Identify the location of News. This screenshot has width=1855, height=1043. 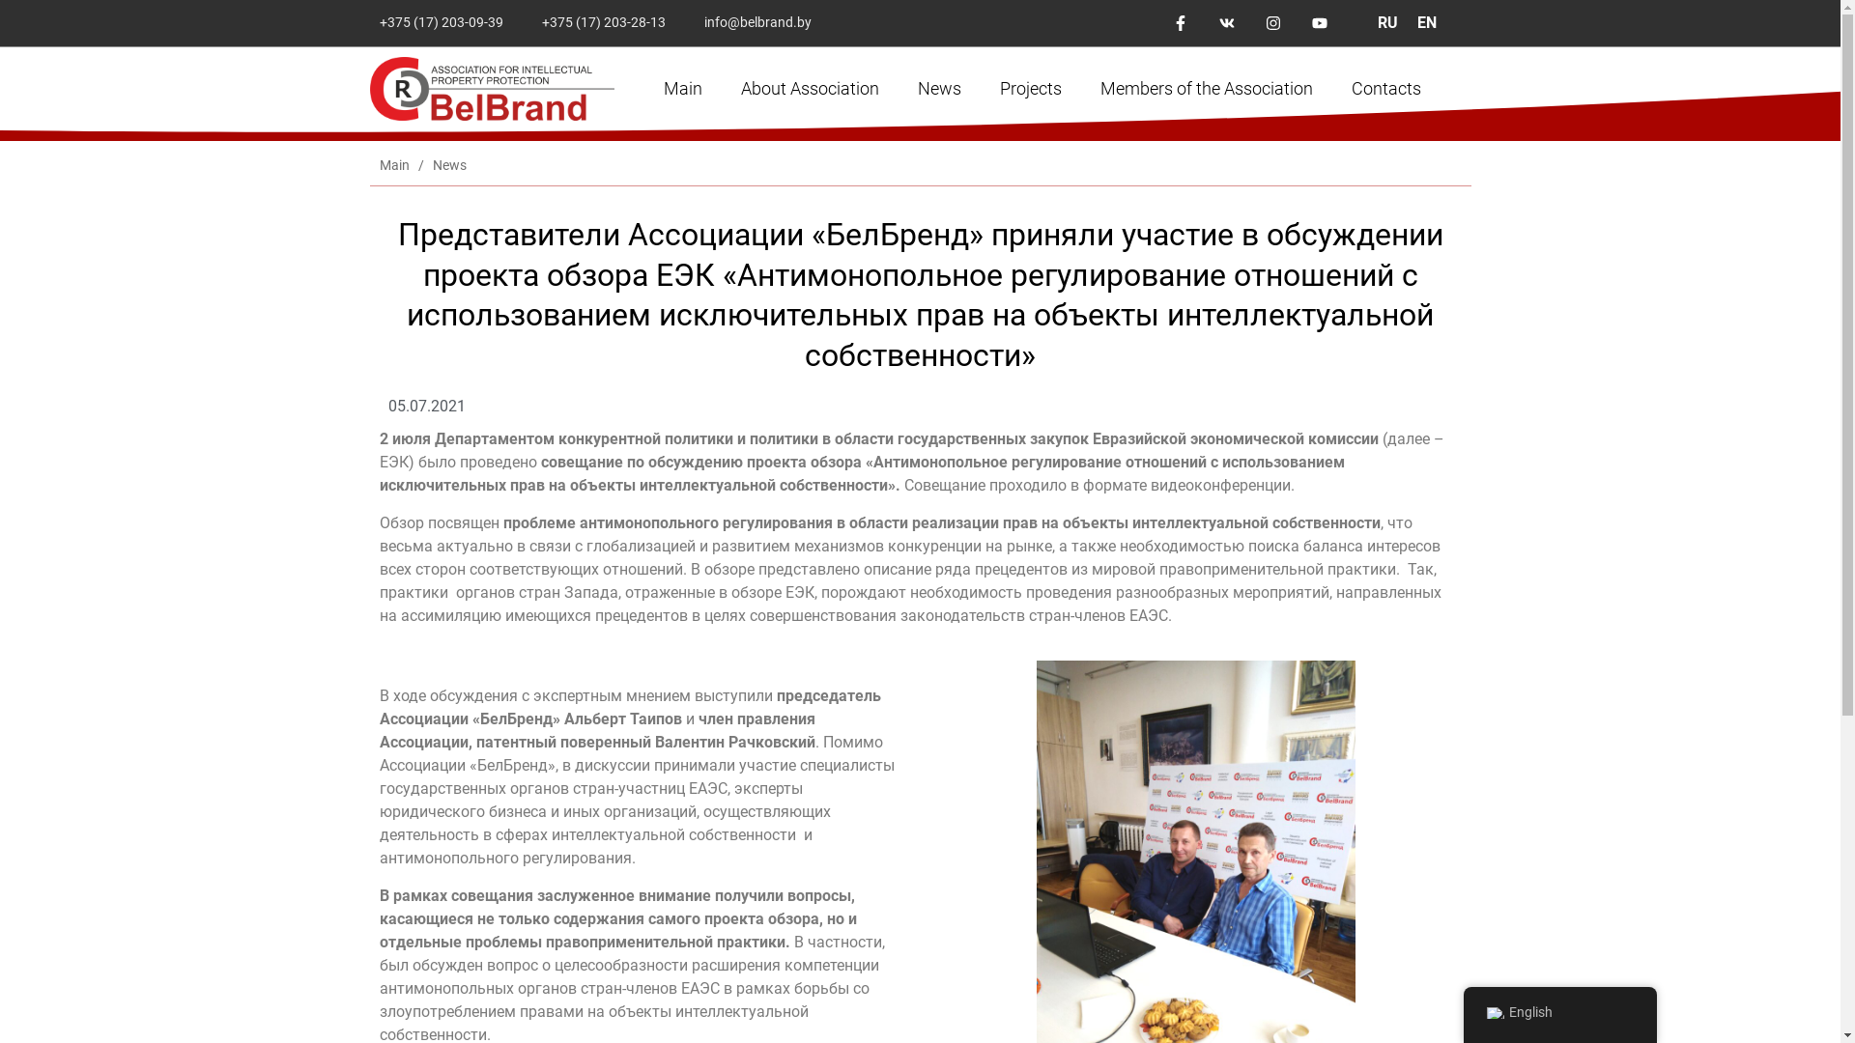
(450, 166).